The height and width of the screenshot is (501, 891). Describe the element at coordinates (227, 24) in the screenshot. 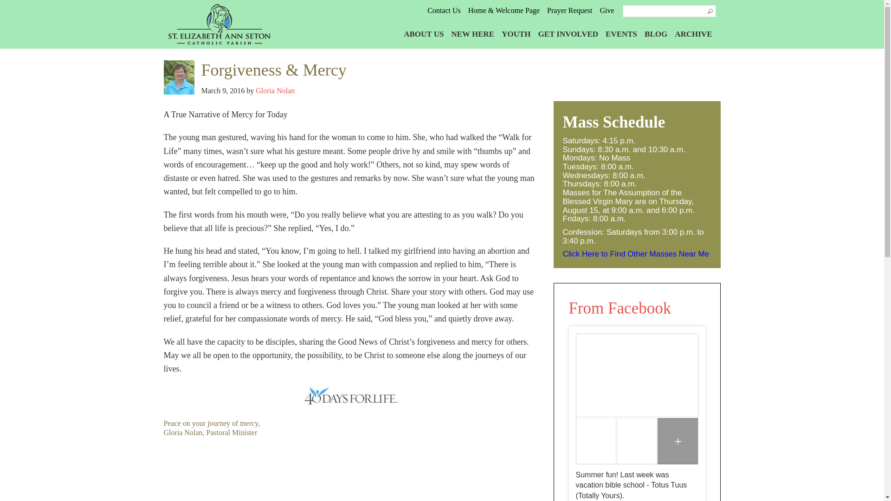

I see `St. Elizabeth Ann Seton Catholic Parish` at that location.